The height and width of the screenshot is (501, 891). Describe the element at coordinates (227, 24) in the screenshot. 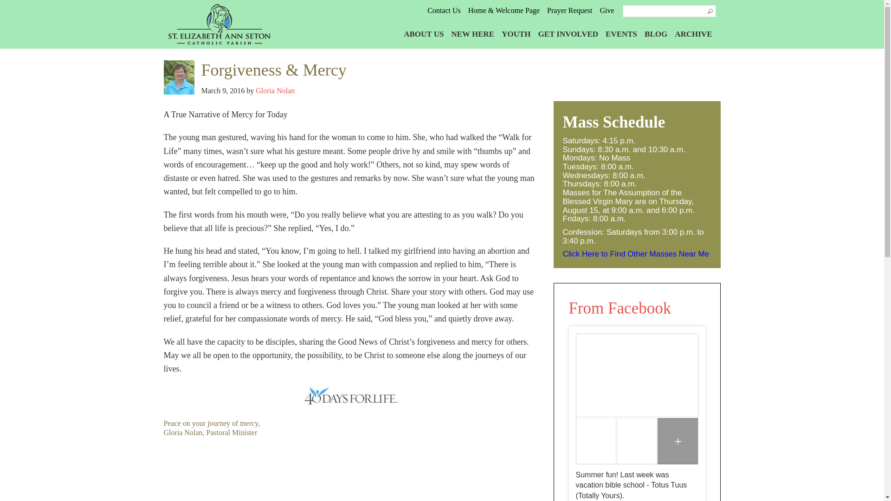

I see `St. Elizabeth Ann Seton Catholic Parish` at that location.